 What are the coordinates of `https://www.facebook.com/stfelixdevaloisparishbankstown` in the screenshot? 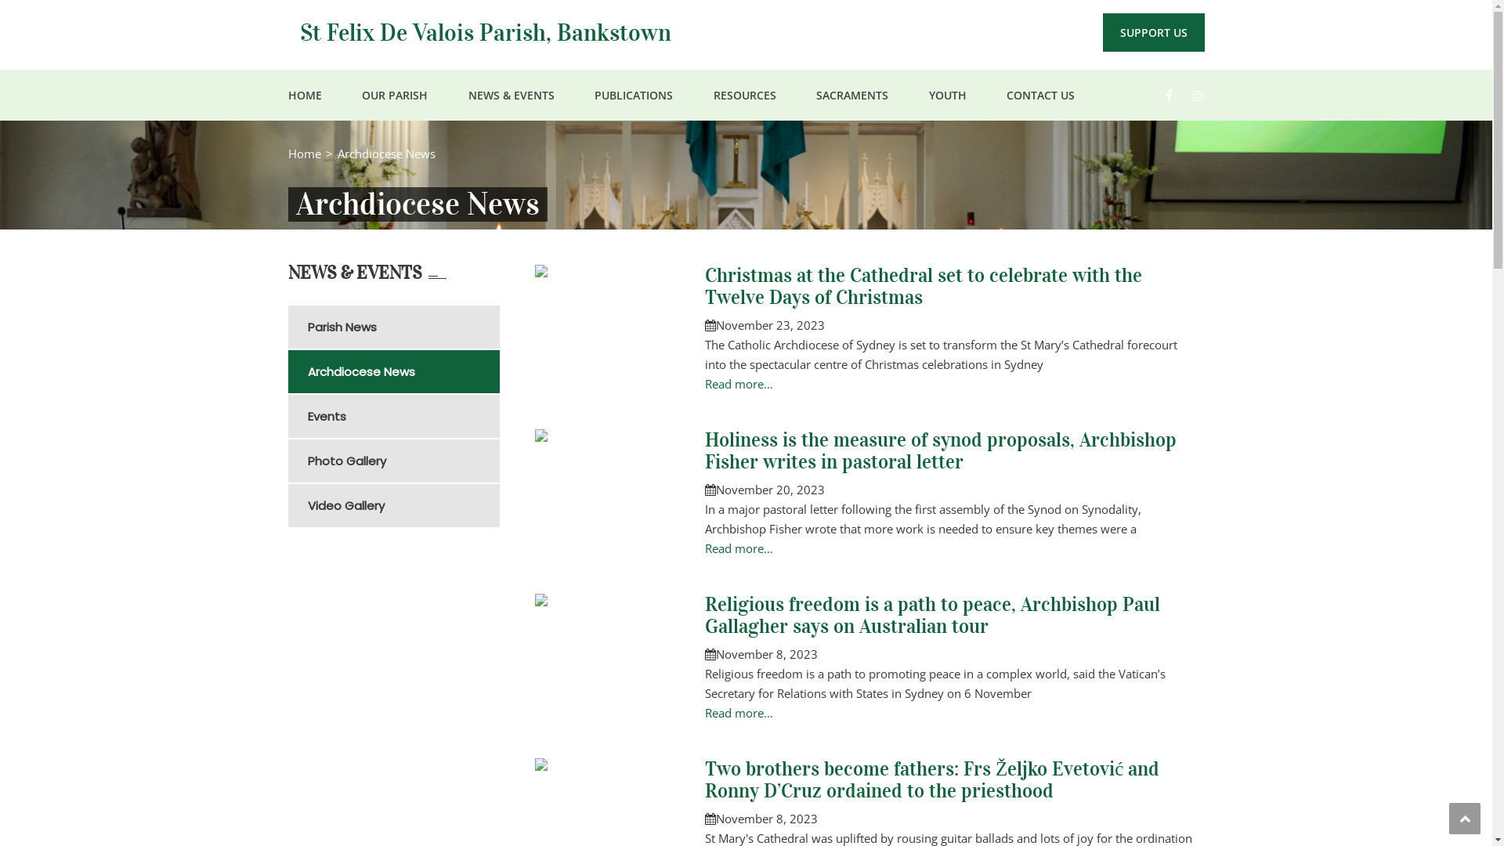 It's located at (1169, 96).